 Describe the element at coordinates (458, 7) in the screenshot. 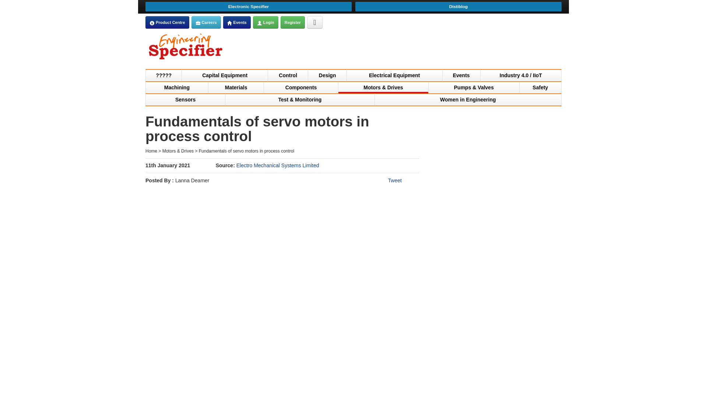

I see `Distiblog` at that location.